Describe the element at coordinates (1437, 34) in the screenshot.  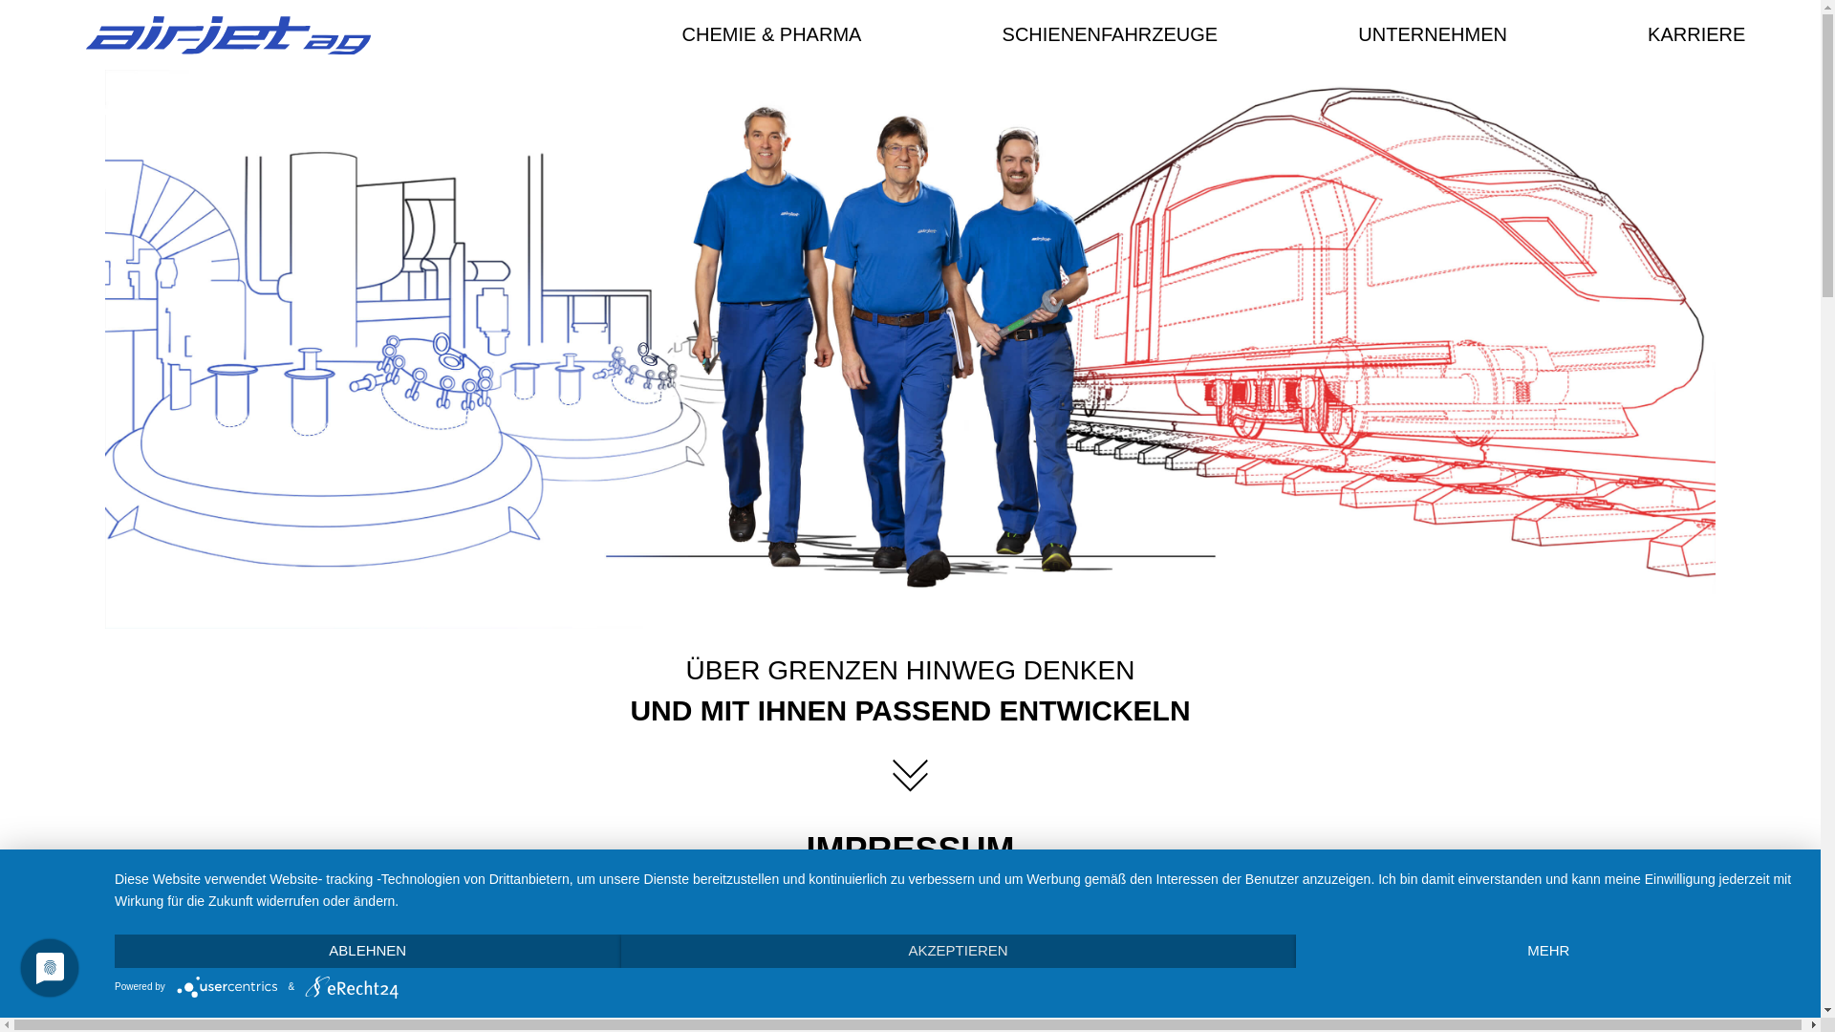
I see `UNTERNEHMEN` at that location.